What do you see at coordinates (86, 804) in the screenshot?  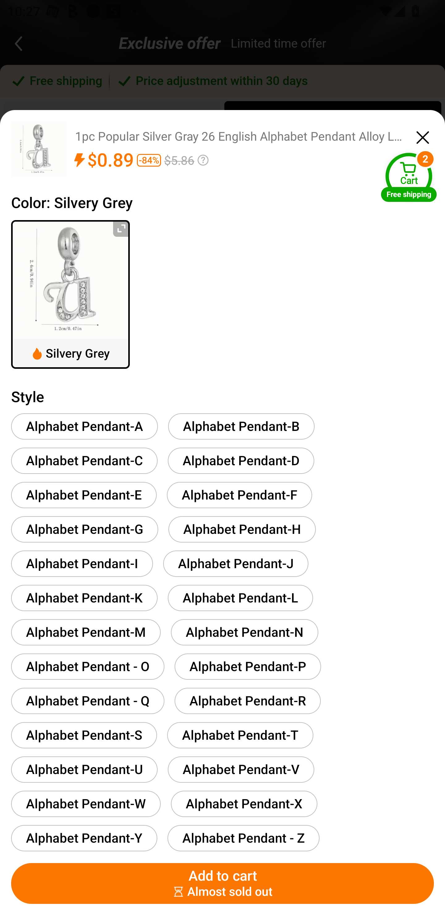 I see ` Alphabet Pendant-W` at bounding box center [86, 804].